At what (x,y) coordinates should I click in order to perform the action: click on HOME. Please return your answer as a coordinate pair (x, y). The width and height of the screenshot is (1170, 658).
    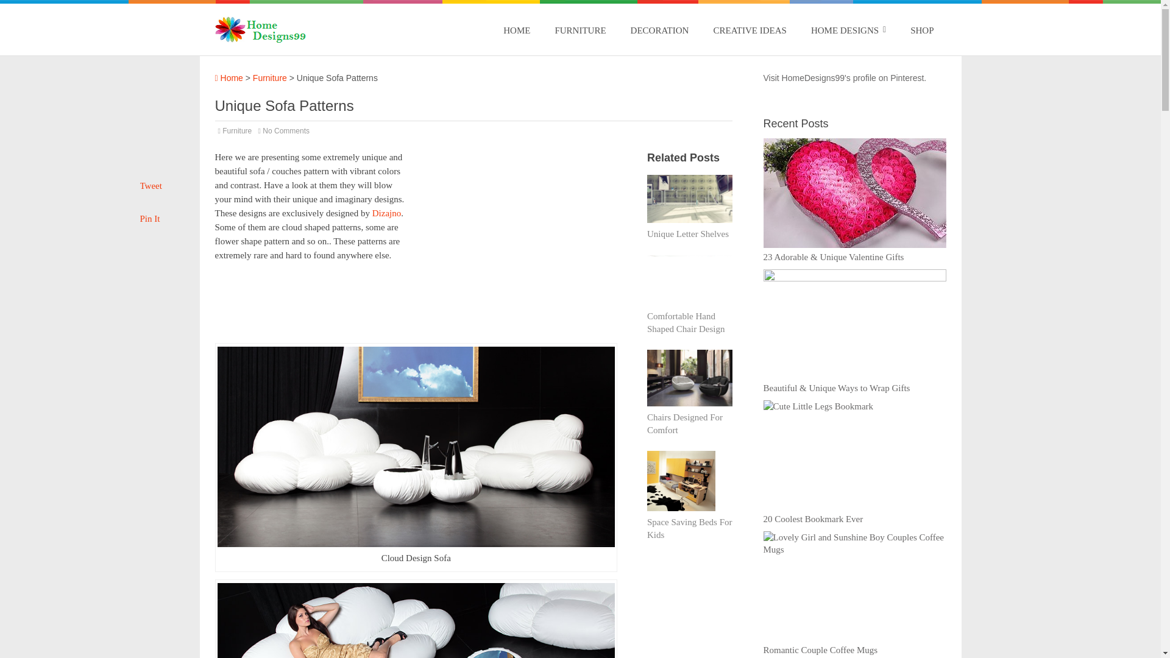
    Looking at the image, I should click on (516, 30).